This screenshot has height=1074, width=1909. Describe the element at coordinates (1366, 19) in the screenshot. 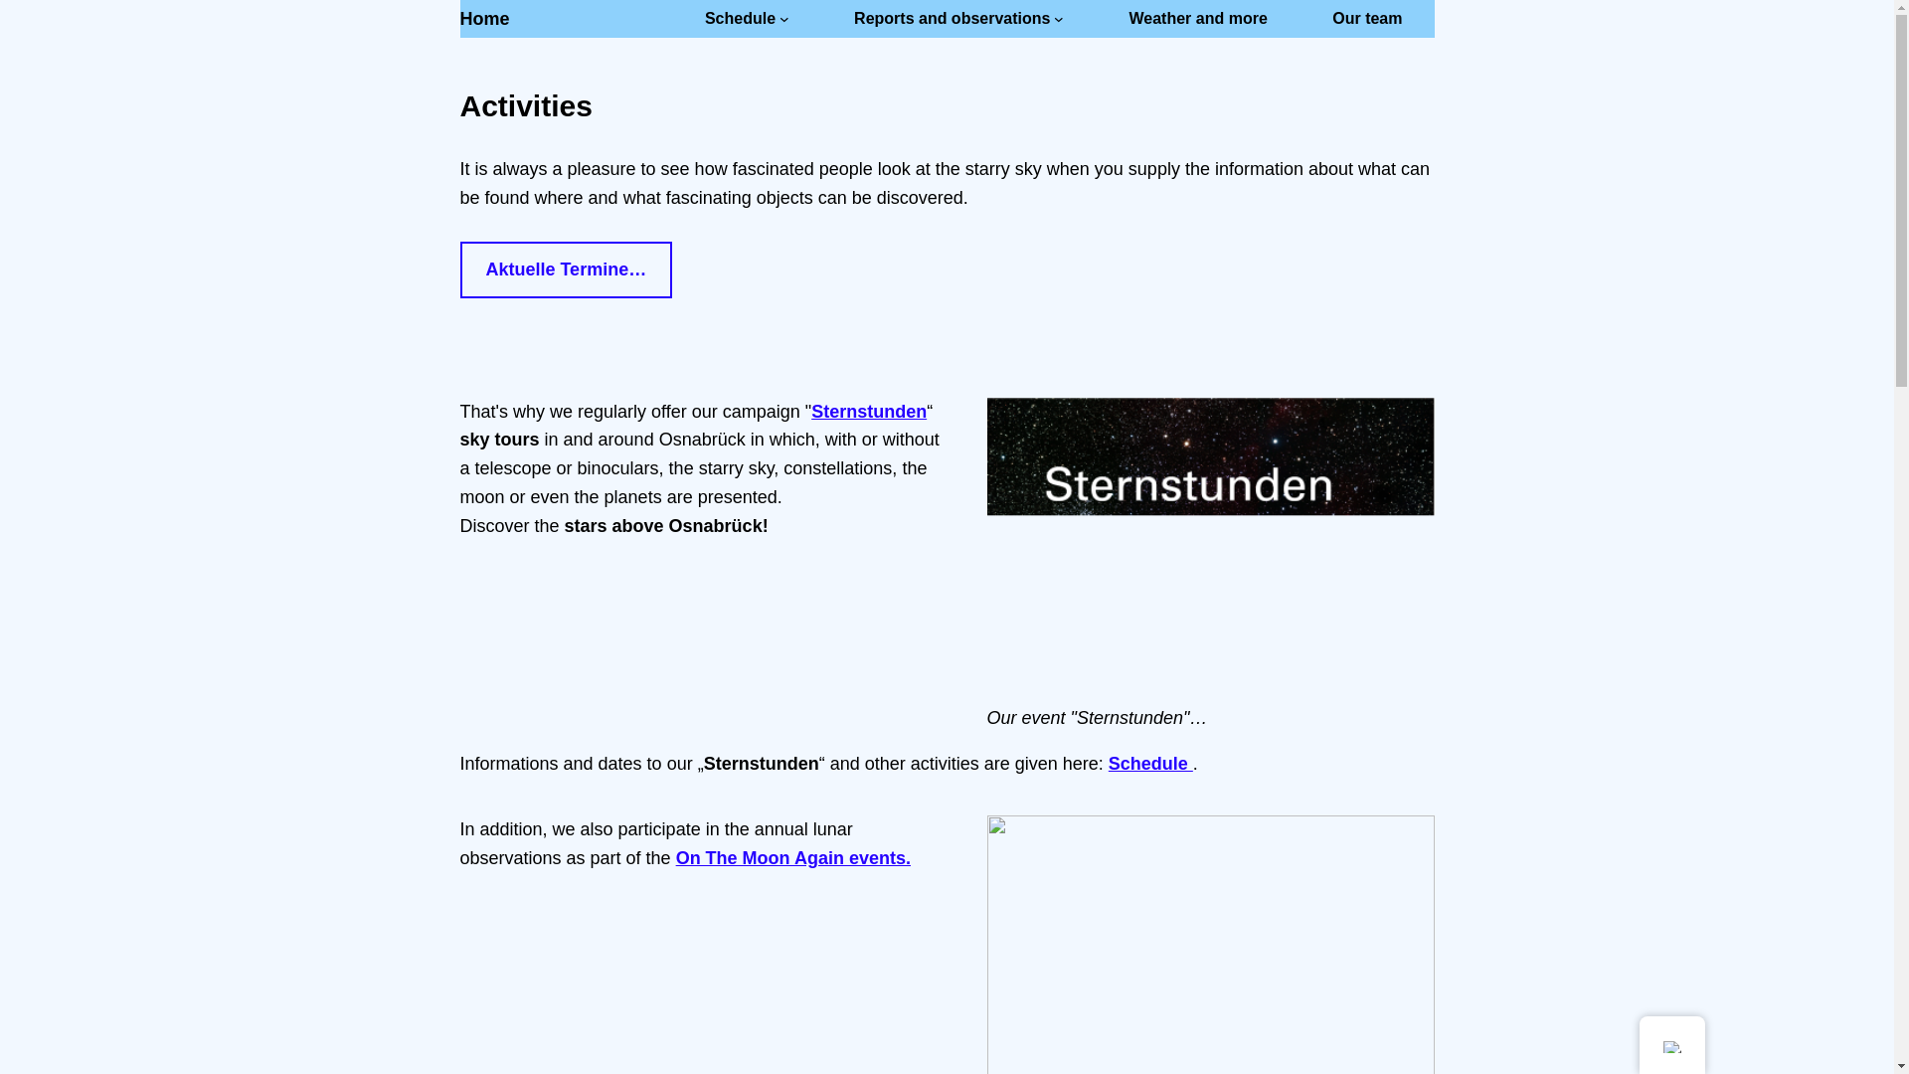

I see `Our team` at that location.